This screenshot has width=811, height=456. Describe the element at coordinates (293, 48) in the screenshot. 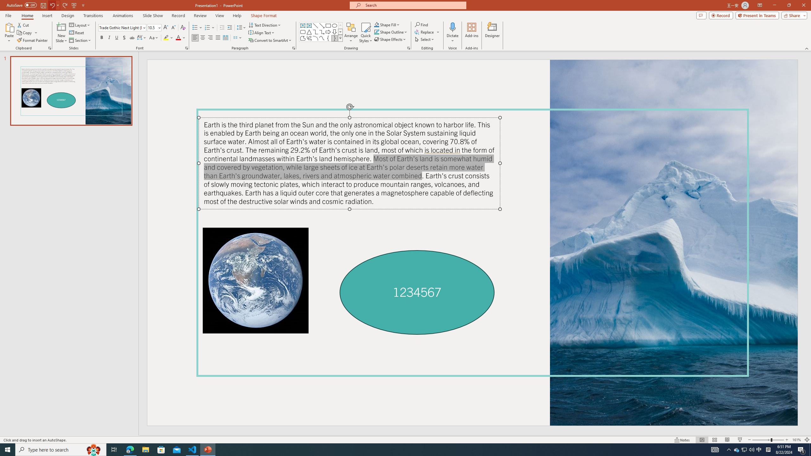

I see `Paragraph...` at that location.